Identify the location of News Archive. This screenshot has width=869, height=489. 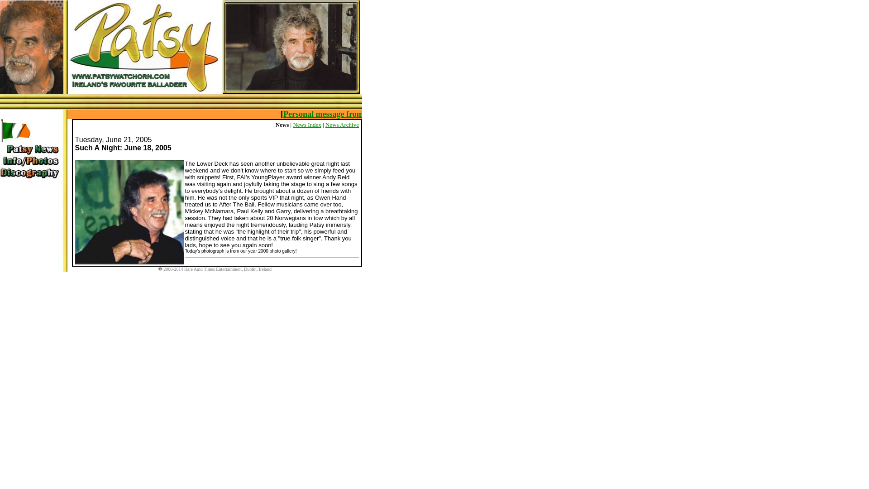
(342, 124).